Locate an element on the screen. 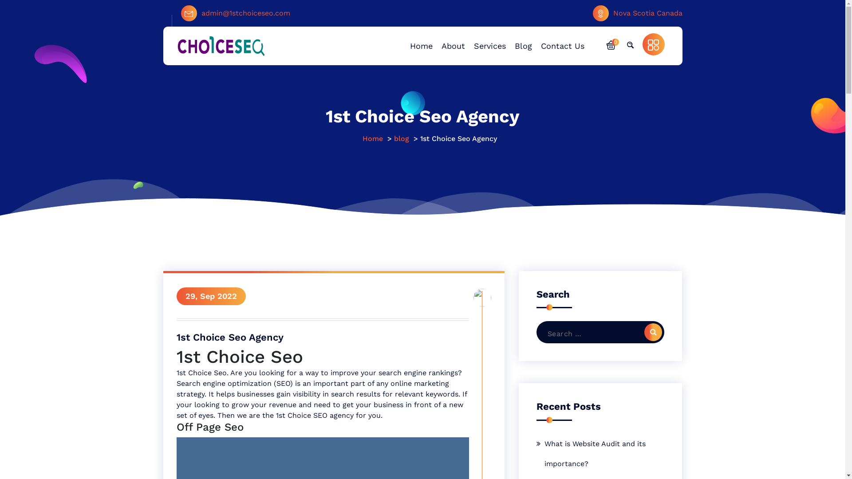  0 is located at coordinates (611, 44).